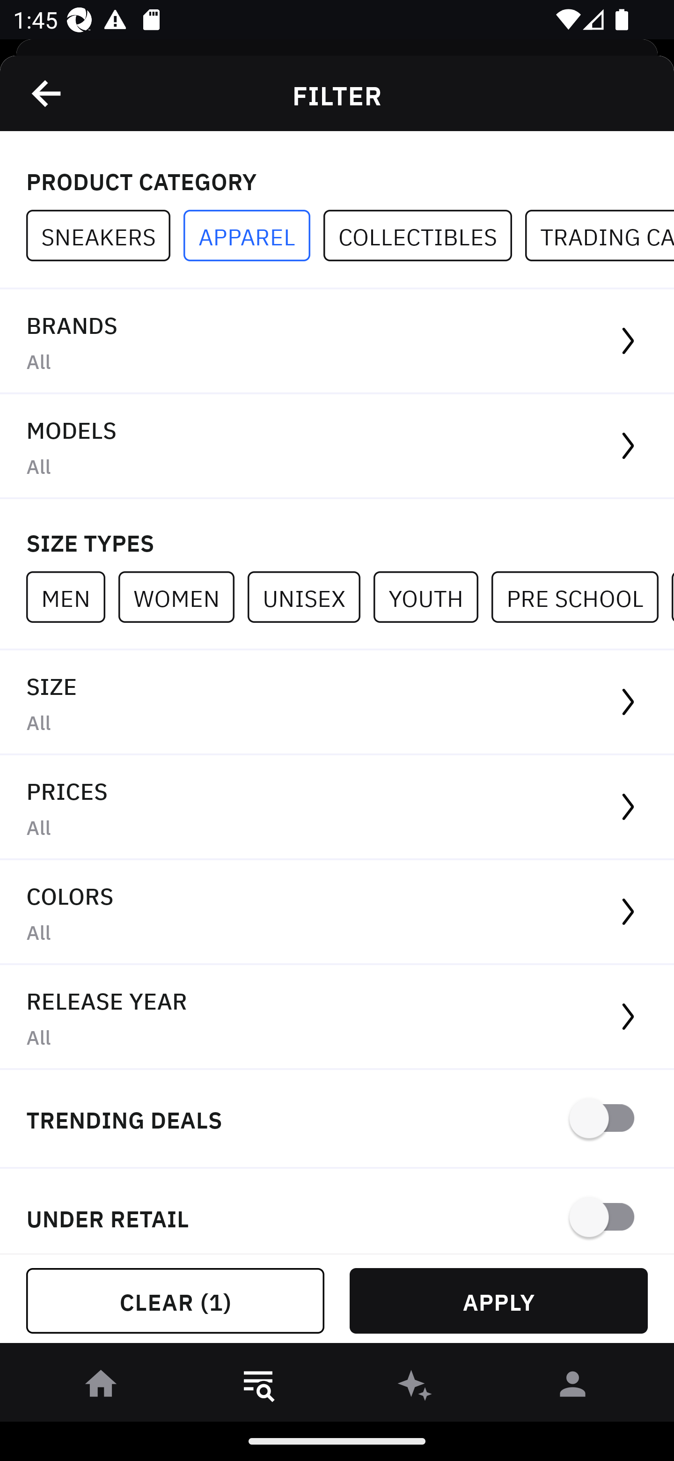  Describe the element at coordinates (72, 597) in the screenshot. I see `MEN` at that location.